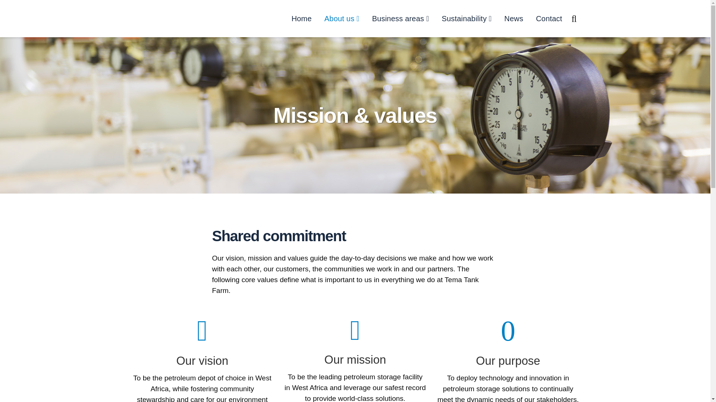  What do you see at coordinates (401, 19) in the screenshot?
I see `Business areas` at bounding box center [401, 19].